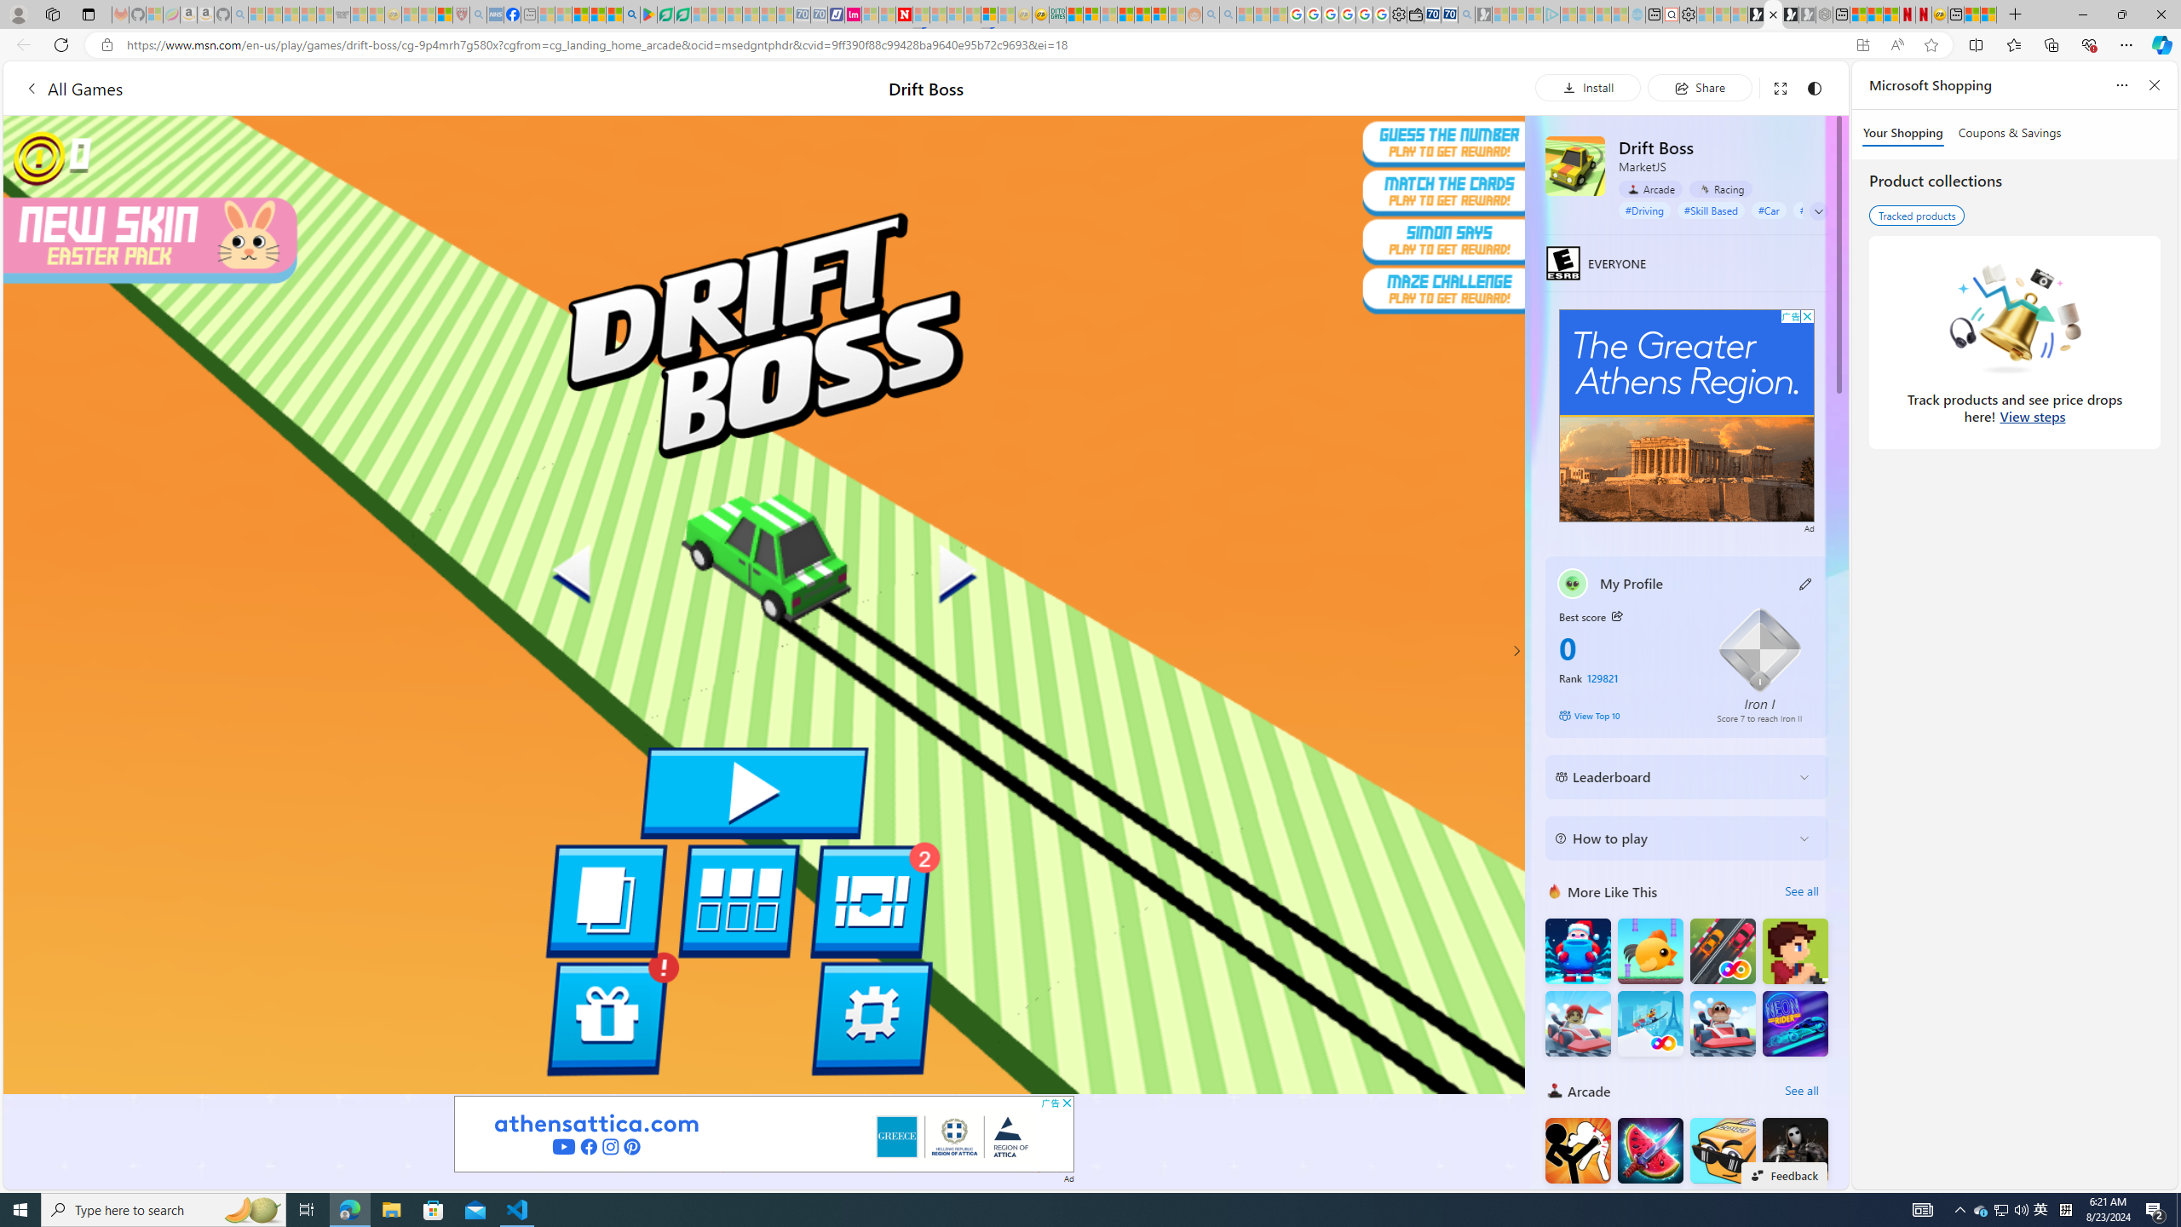 The width and height of the screenshot is (2181, 1227). Describe the element at coordinates (1772, 14) in the screenshot. I see `Close tab` at that location.